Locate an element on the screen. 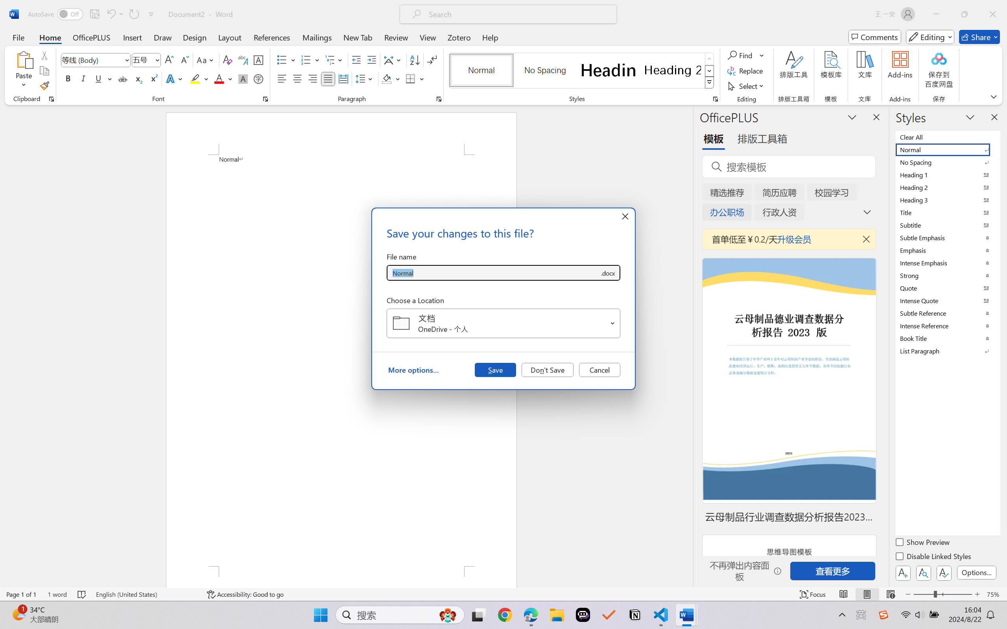 This screenshot has height=629, width=1007. Minimize is located at coordinates (936, 14).